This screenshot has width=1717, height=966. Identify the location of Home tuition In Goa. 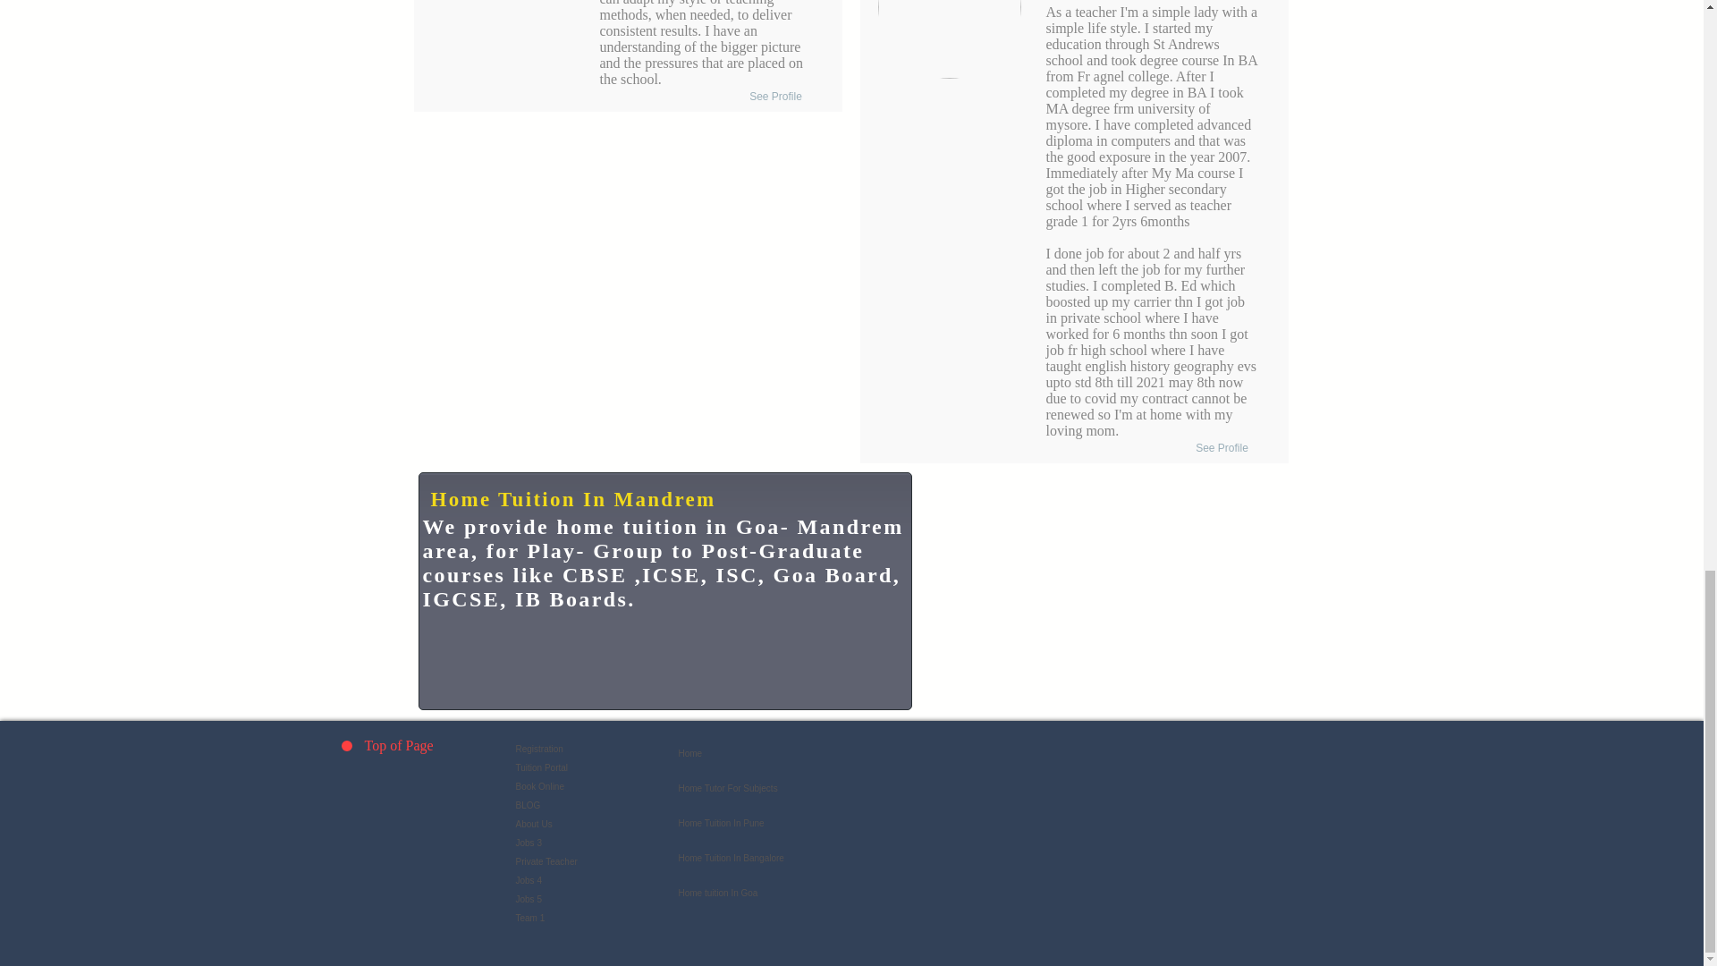
(791, 893).